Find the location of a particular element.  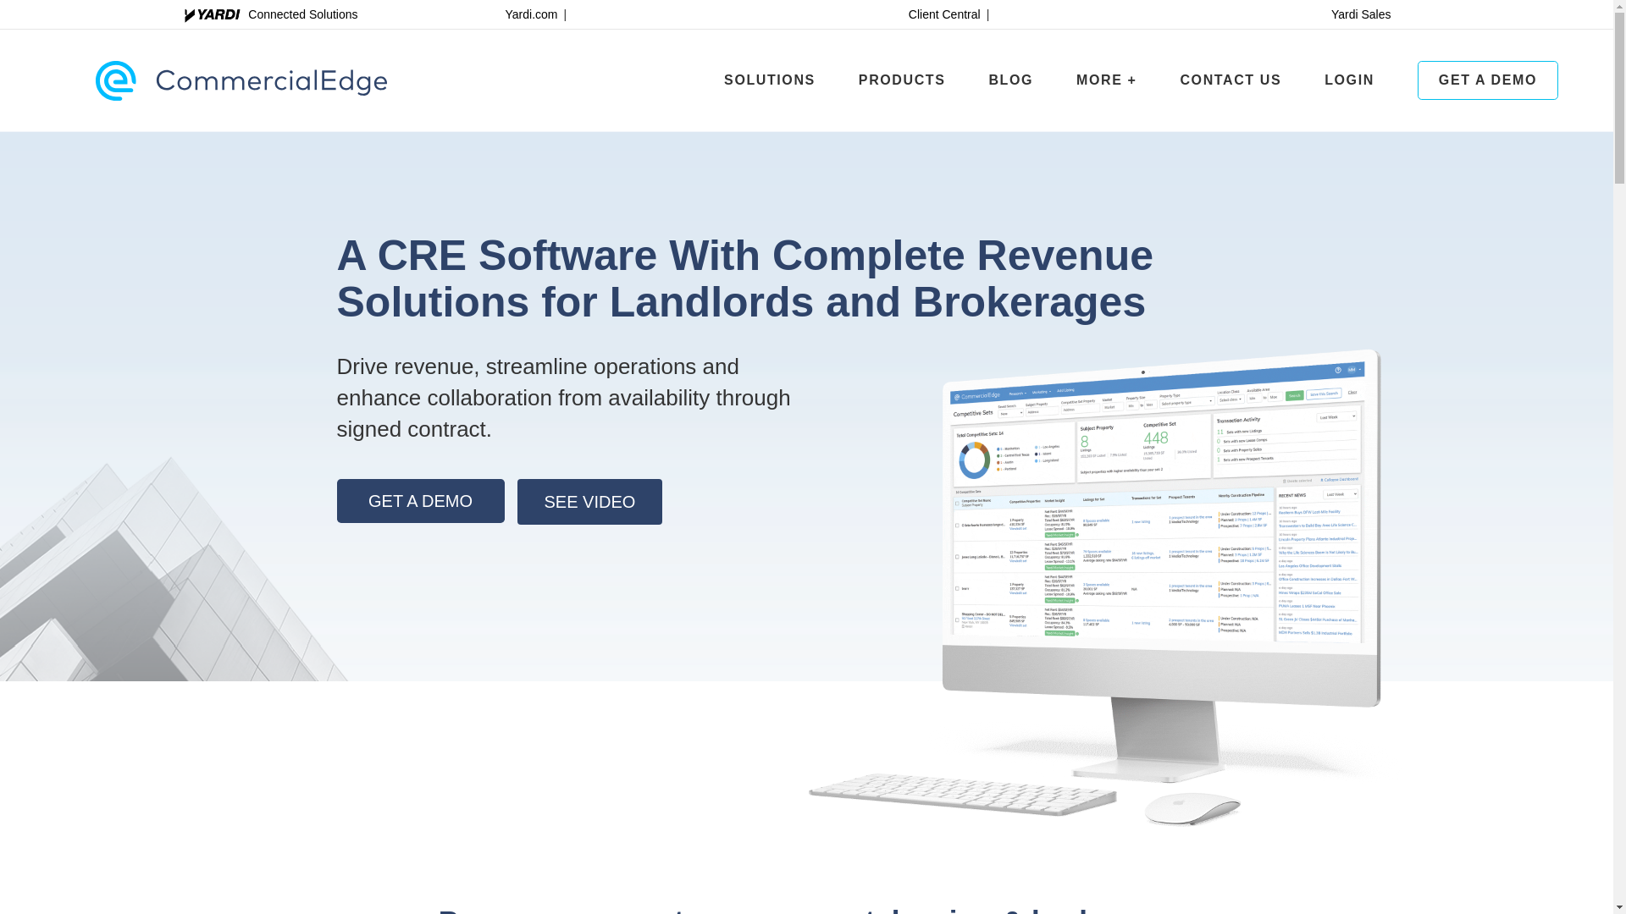

PRODUCTS is located at coordinates (1362, 14).